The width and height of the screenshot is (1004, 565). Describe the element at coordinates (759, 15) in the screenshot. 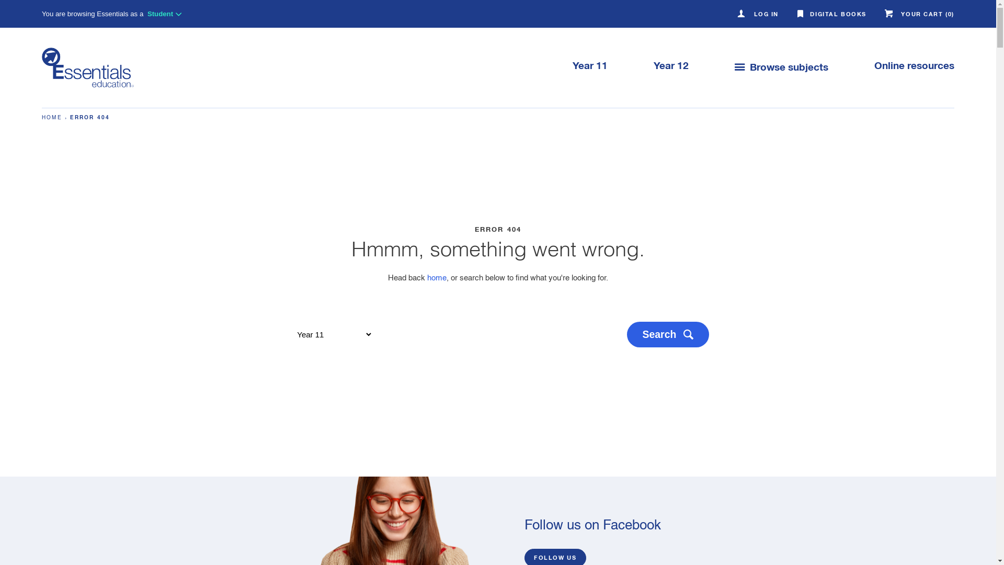

I see `LOG IN` at that location.